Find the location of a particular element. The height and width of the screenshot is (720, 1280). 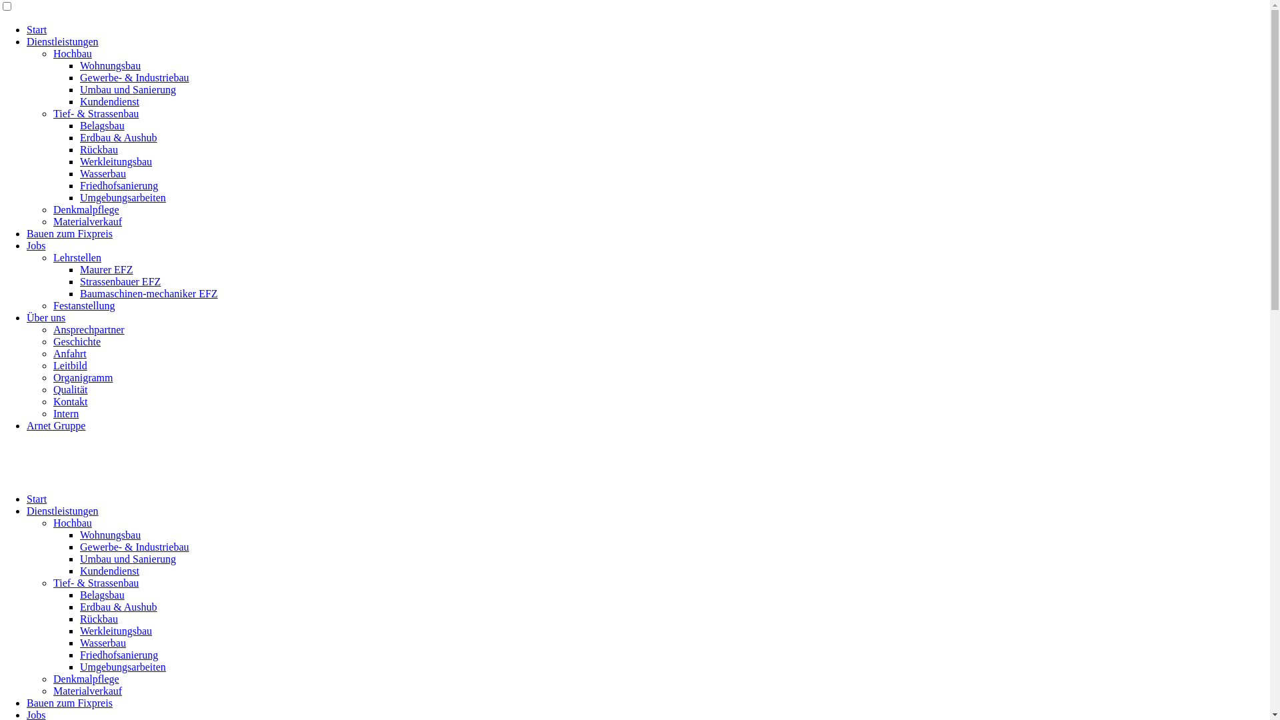

Geschichte is located at coordinates (77, 341).